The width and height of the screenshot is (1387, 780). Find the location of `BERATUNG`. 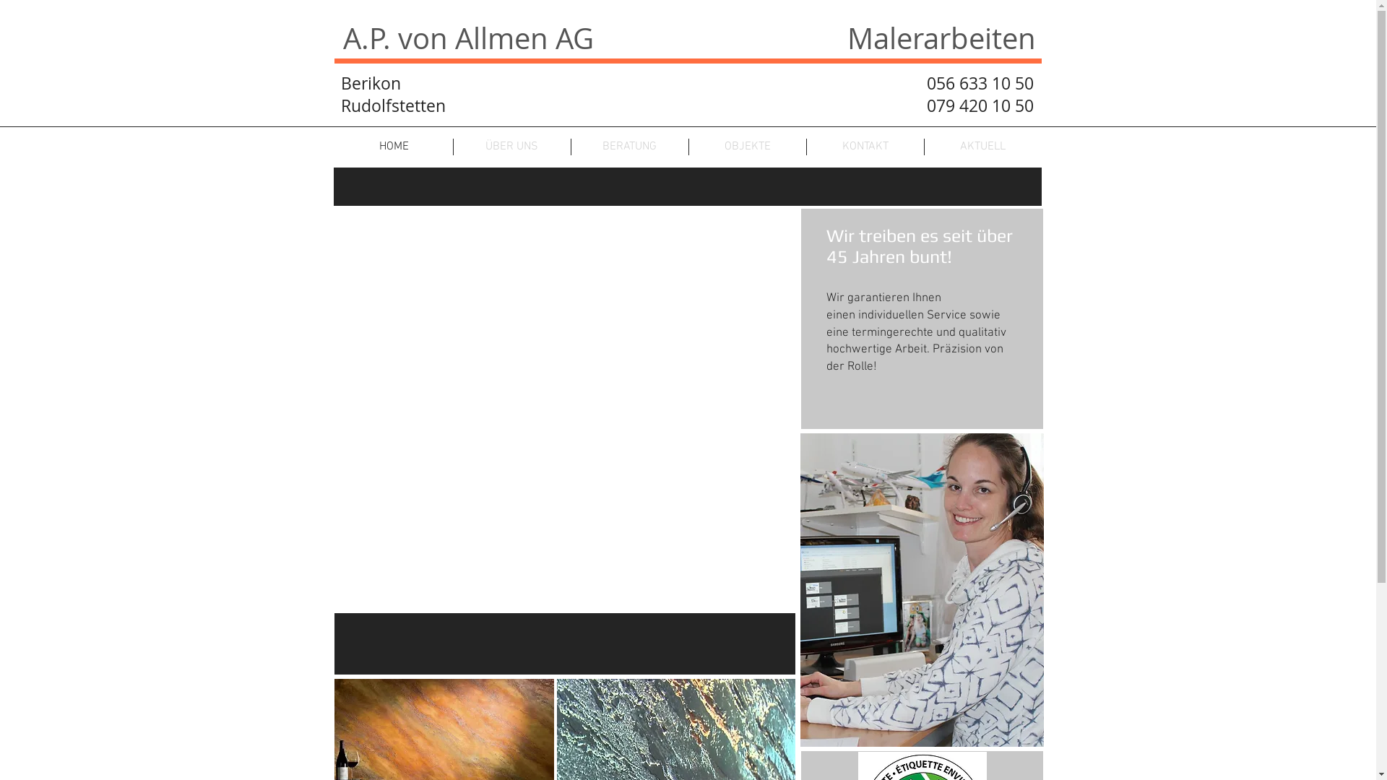

BERATUNG is located at coordinates (629, 147).